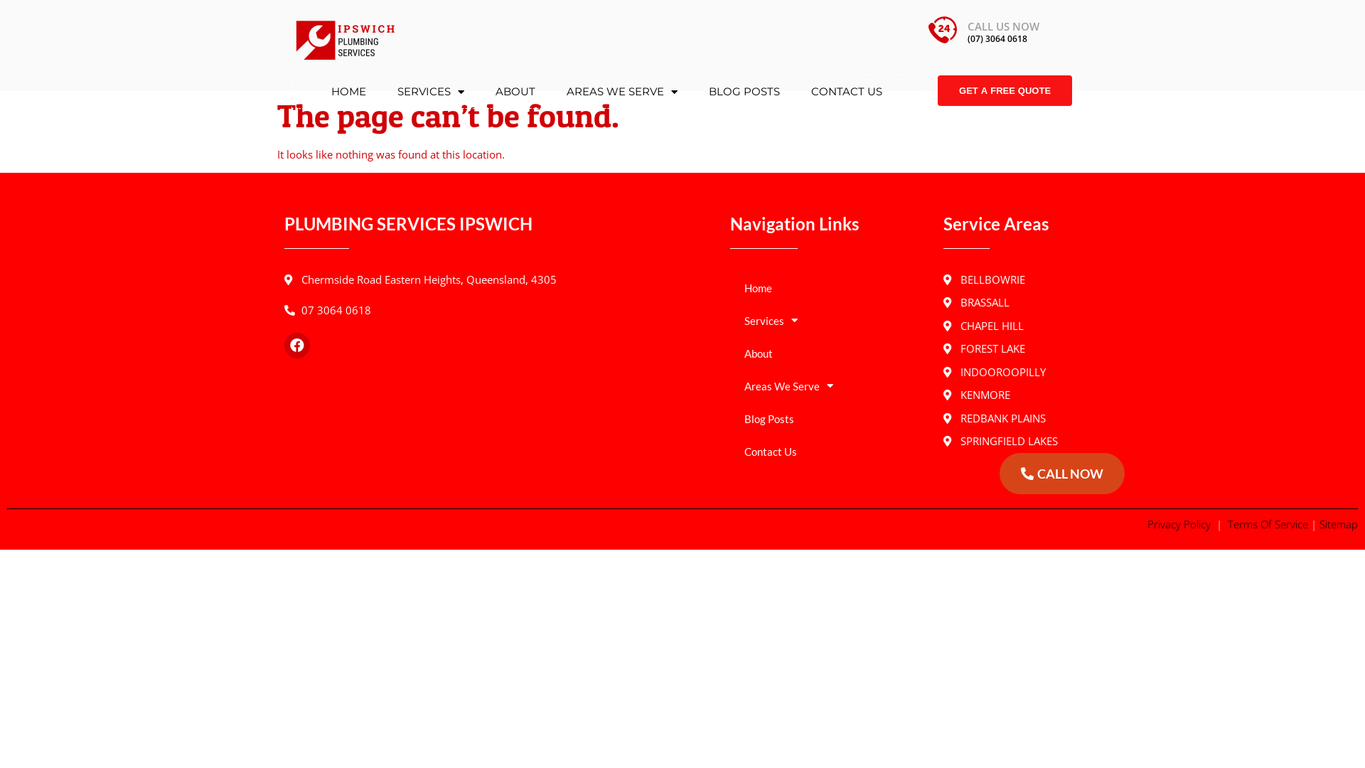  I want to click on AREAS WE SERVE, so click(622, 92).